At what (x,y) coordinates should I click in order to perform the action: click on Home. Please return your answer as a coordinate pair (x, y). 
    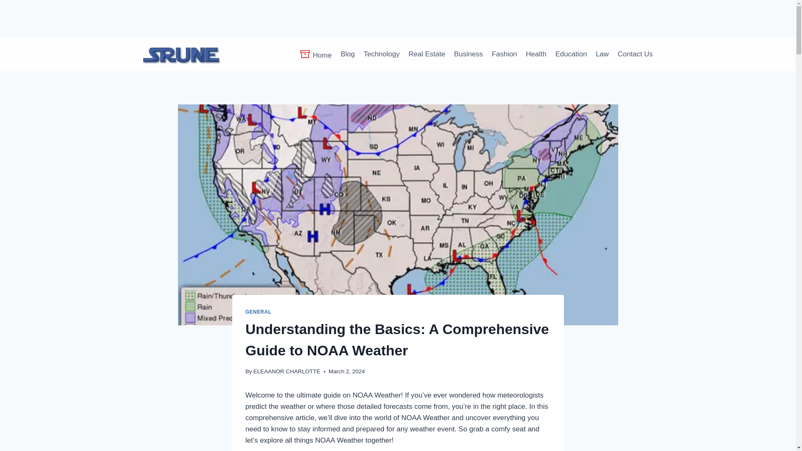
    Looking at the image, I should click on (316, 54).